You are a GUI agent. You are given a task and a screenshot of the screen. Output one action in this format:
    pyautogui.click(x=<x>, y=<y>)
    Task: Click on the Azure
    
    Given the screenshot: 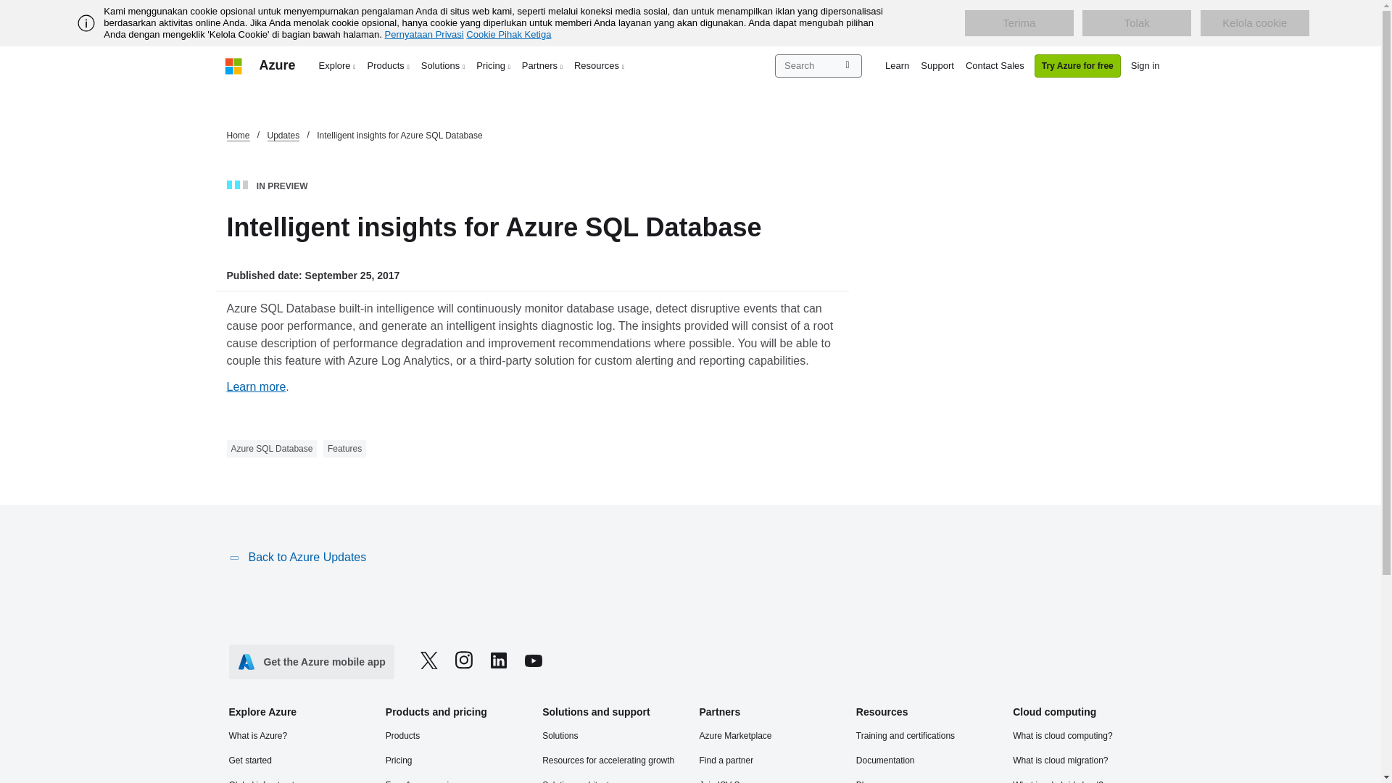 What is the action you would take?
    pyautogui.click(x=277, y=65)
    